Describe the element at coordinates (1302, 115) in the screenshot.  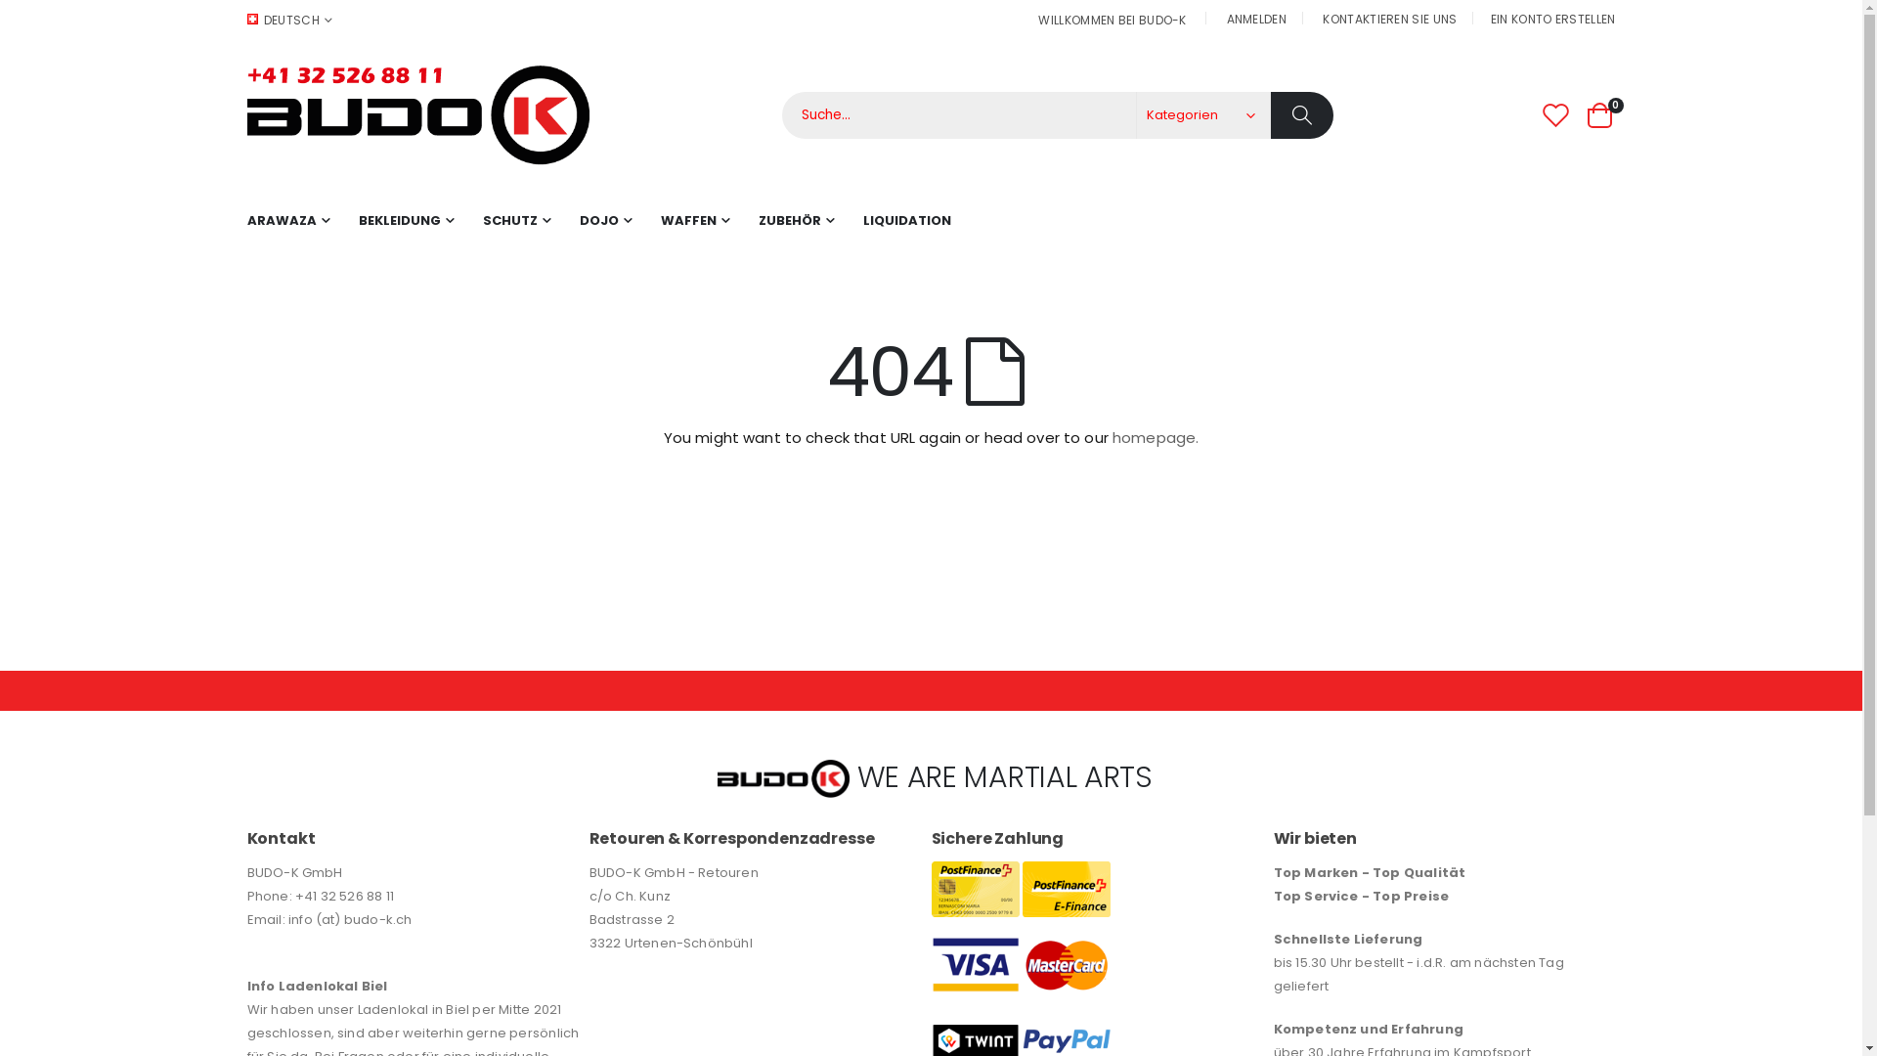
I see `Suche` at that location.